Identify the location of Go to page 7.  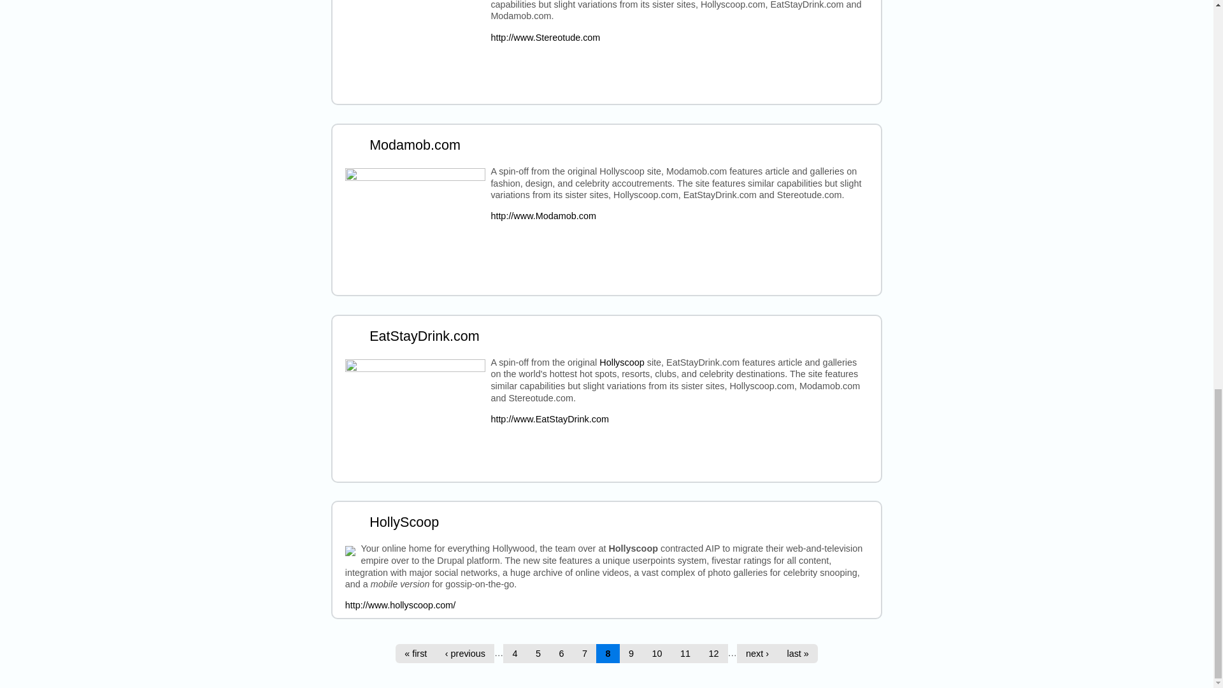
(585, 654).